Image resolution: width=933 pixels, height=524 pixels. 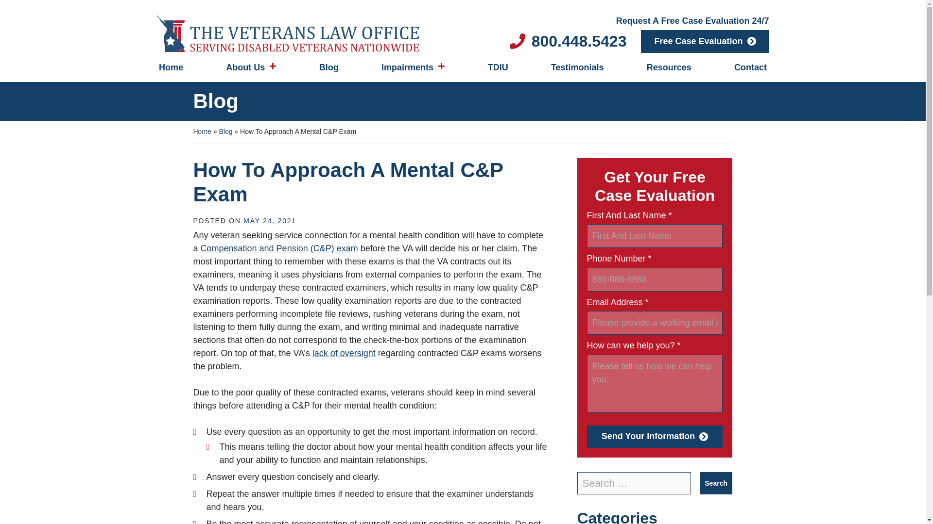 I want to click on Return home, so click(x=306, y=33).